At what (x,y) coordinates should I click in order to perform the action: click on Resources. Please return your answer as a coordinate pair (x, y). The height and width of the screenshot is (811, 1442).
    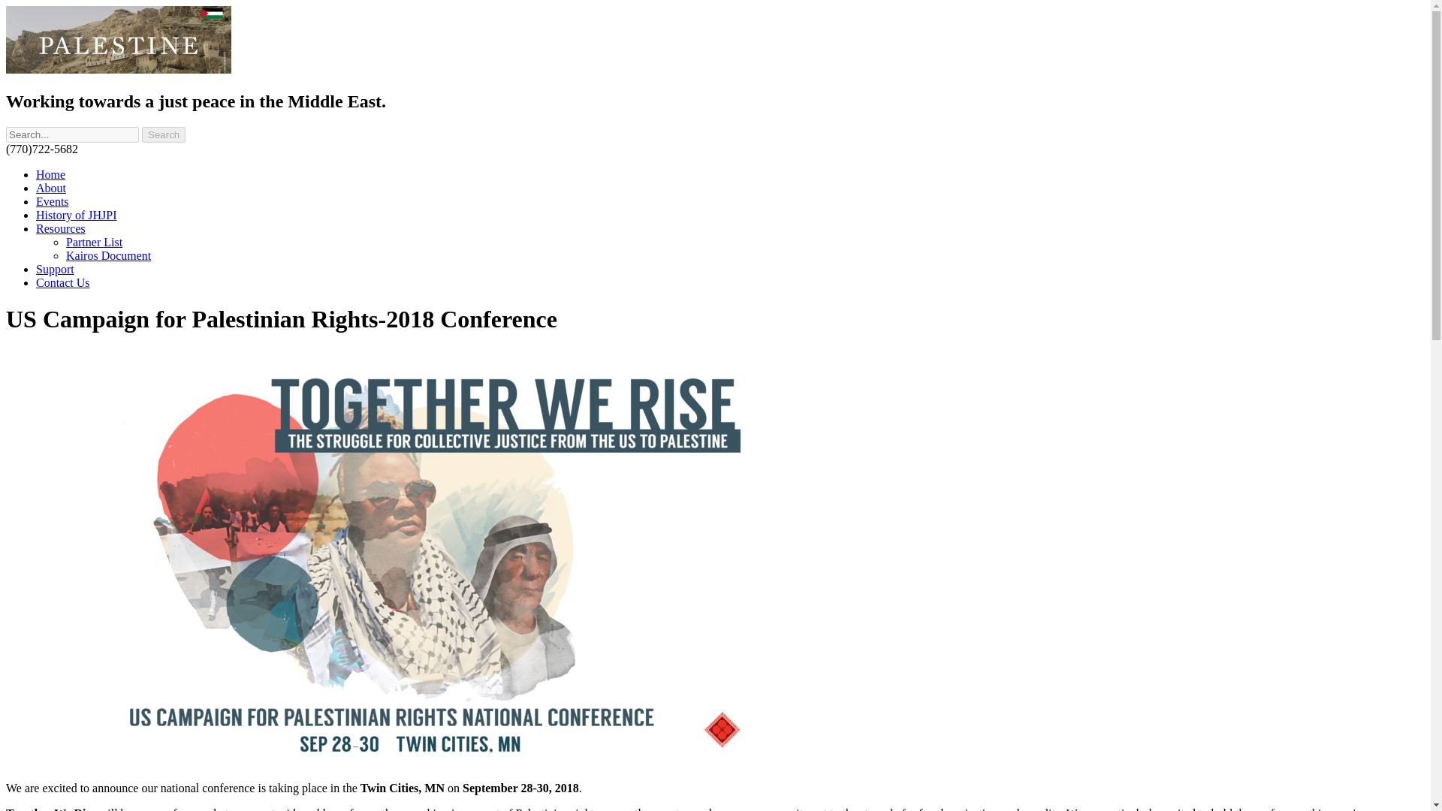
    Looking at the image, I should click on (60, 228).